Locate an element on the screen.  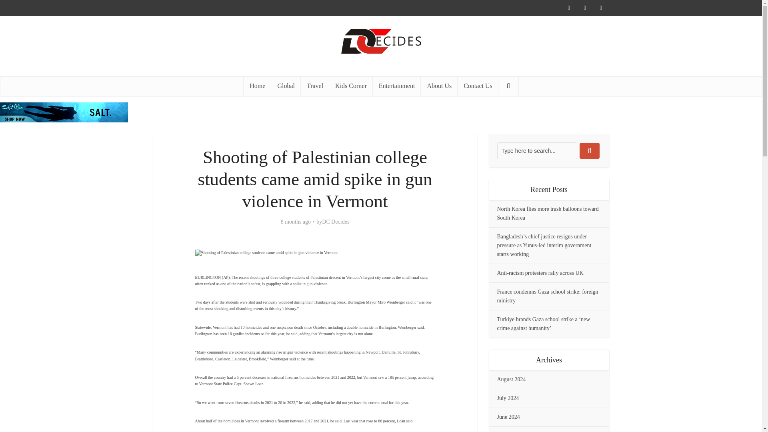
Home is located at coordinates (257, 86).